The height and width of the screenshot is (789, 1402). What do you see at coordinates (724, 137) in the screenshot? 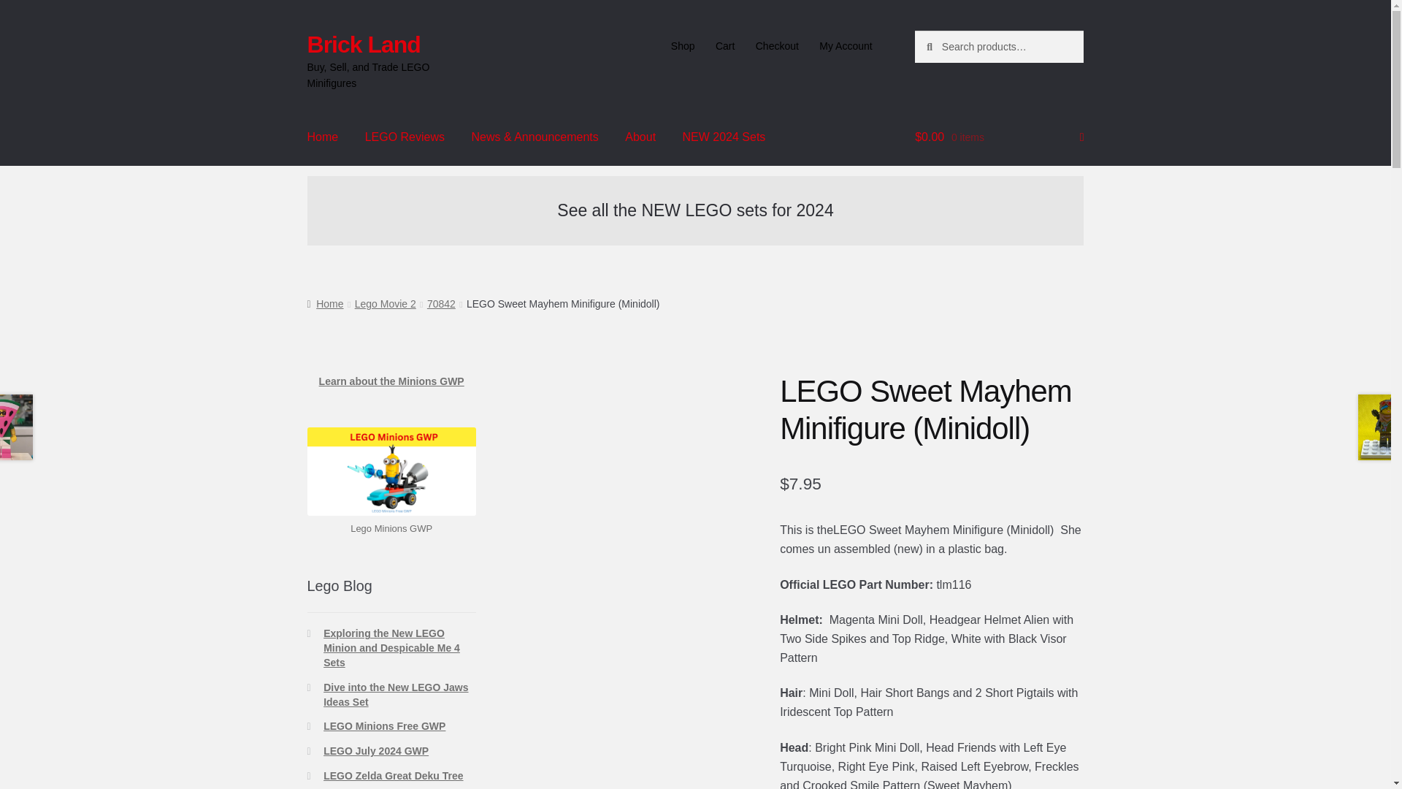
I see `NEW 2024 Sets` at bounding box center [724, 137].